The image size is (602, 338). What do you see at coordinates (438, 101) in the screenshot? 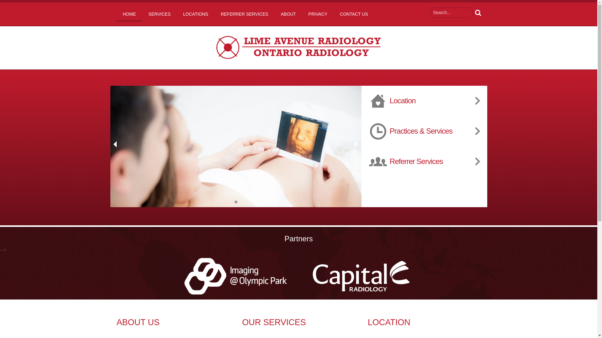
I see `Location` at bounding box center [438, 101].